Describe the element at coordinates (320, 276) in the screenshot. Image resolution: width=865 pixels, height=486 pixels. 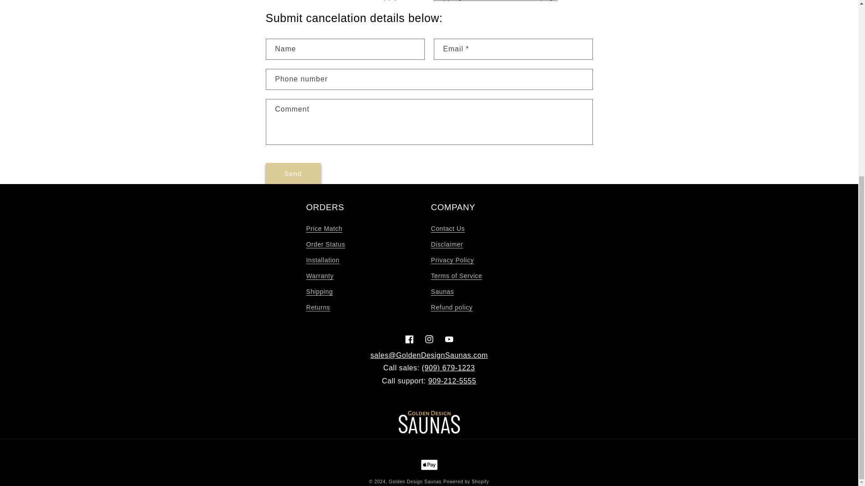
I see `Warranty` at that location.